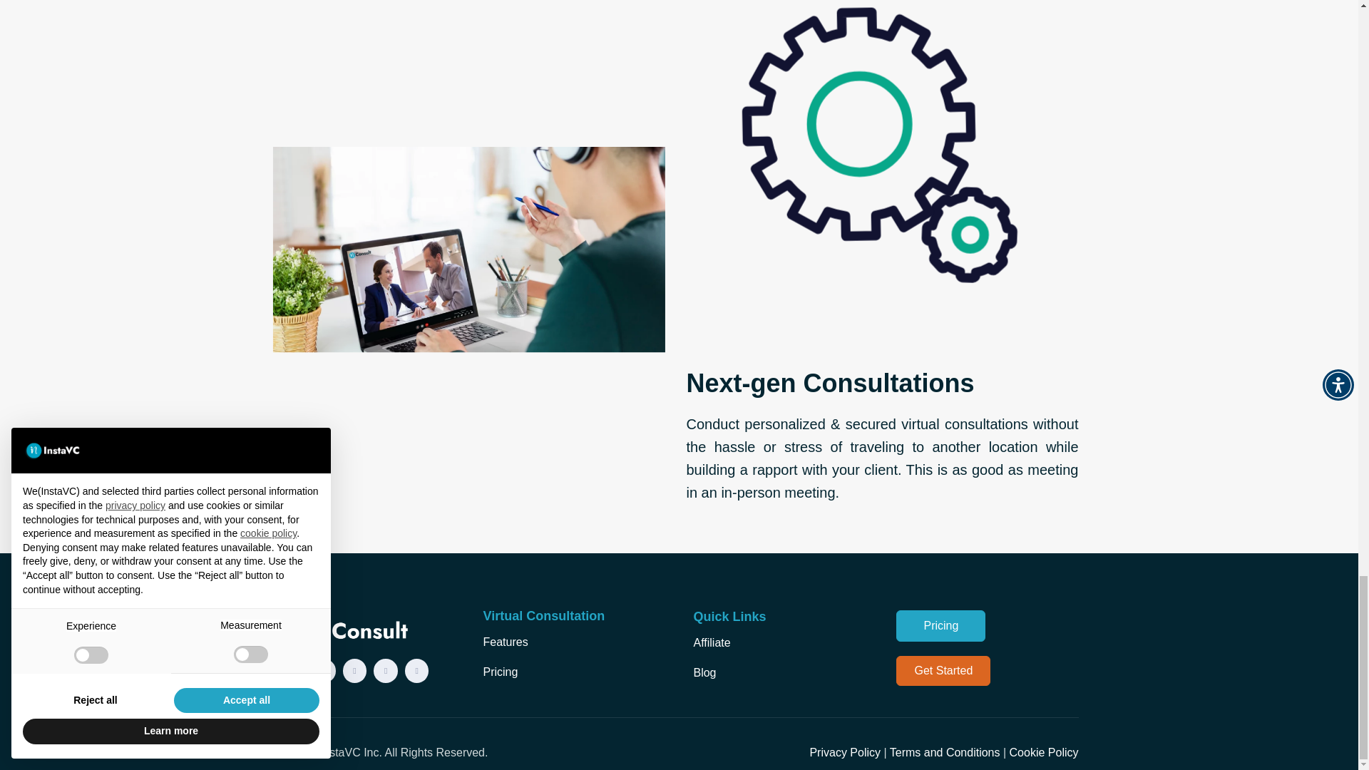 The image size is (1369, 770). I want to click on Affiliate, so click(711, 643).